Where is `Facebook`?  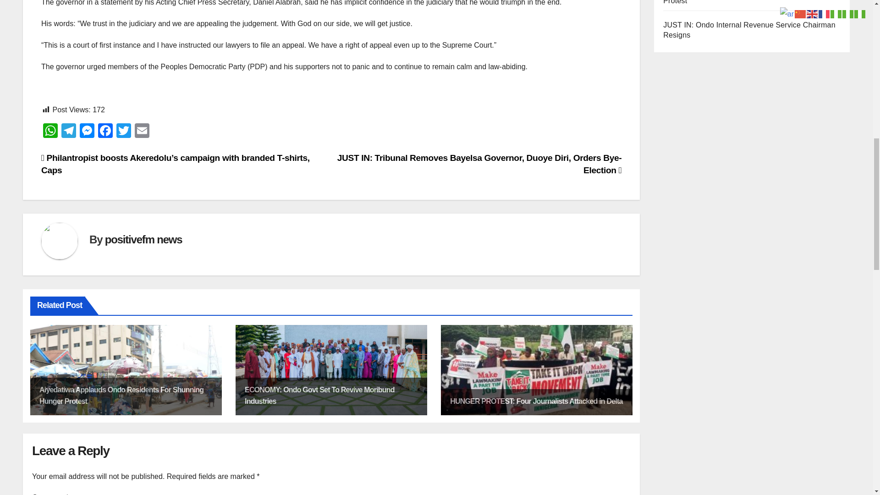
Facebook is located at coordinates (105, 131).